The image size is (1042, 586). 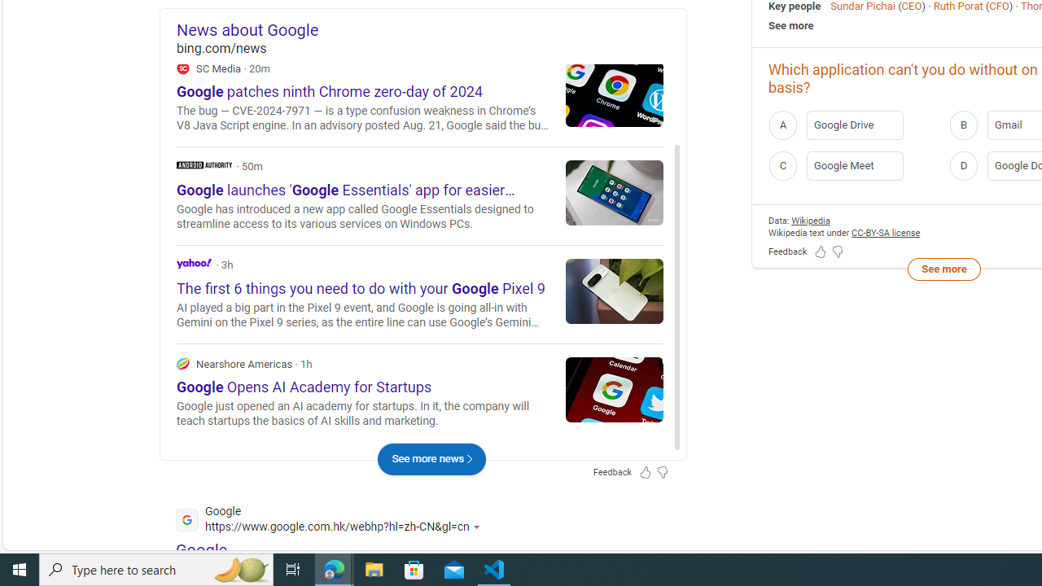 I want to click on Feedback Like, so click(x=821, y=252).